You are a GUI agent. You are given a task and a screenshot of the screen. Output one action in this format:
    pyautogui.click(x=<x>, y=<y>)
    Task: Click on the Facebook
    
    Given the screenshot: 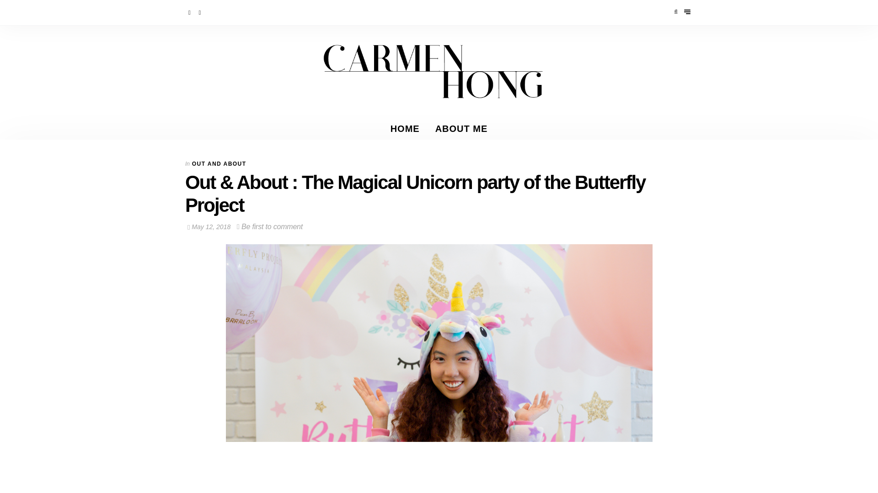 What is the action you would take?
    pyautogui.click(x=190, y=12)
    